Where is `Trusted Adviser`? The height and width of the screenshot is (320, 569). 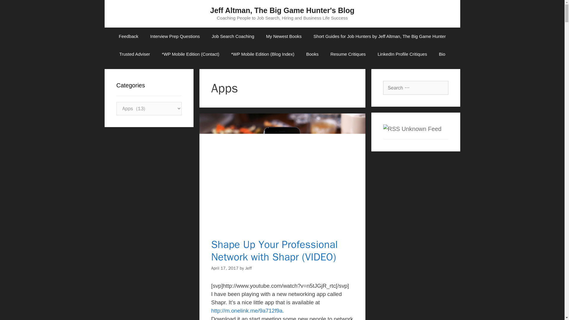 Trusted Adviser is located at coordinates (135, 54).